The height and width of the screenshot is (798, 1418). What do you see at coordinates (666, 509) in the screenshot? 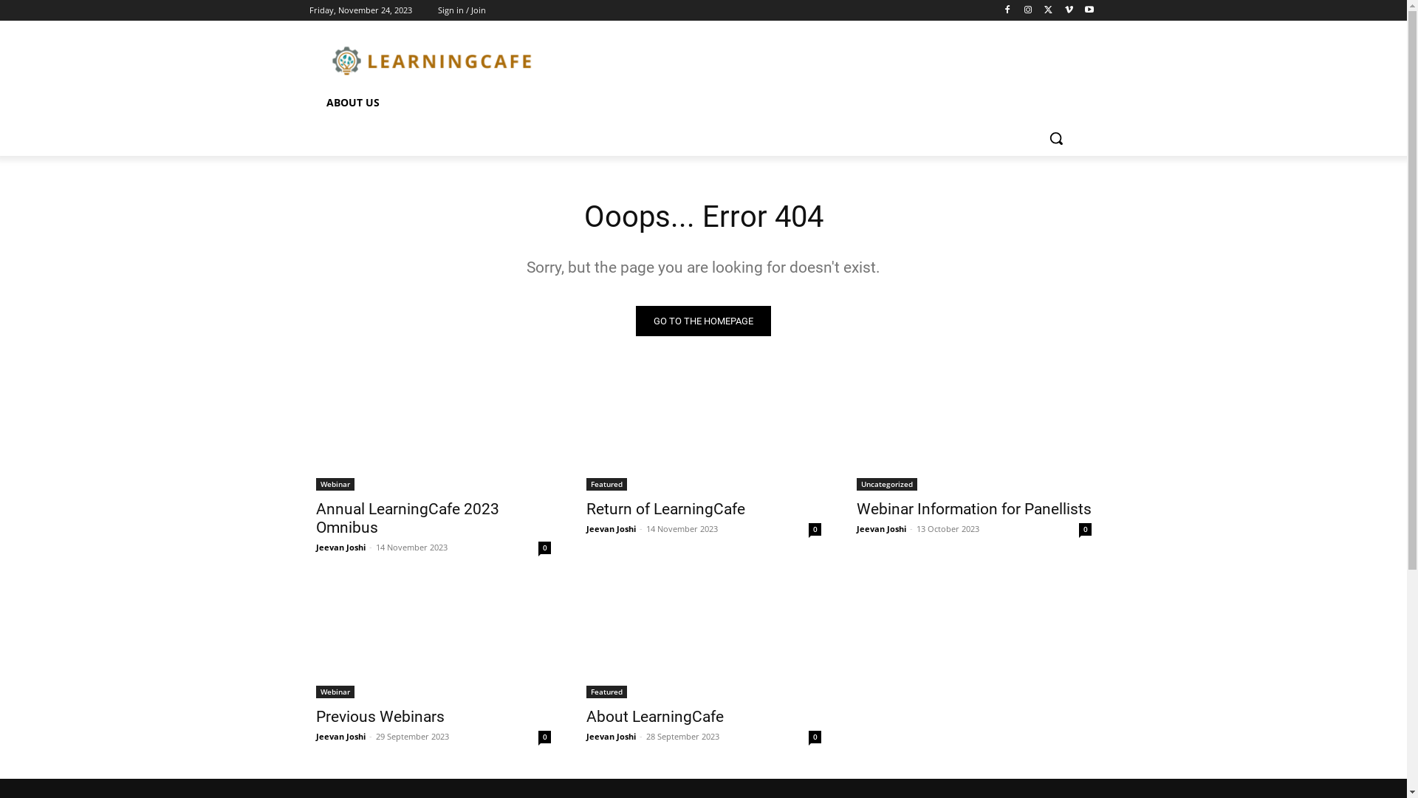
I see `Return of LearningCafe` at bounding box center [666, 509].